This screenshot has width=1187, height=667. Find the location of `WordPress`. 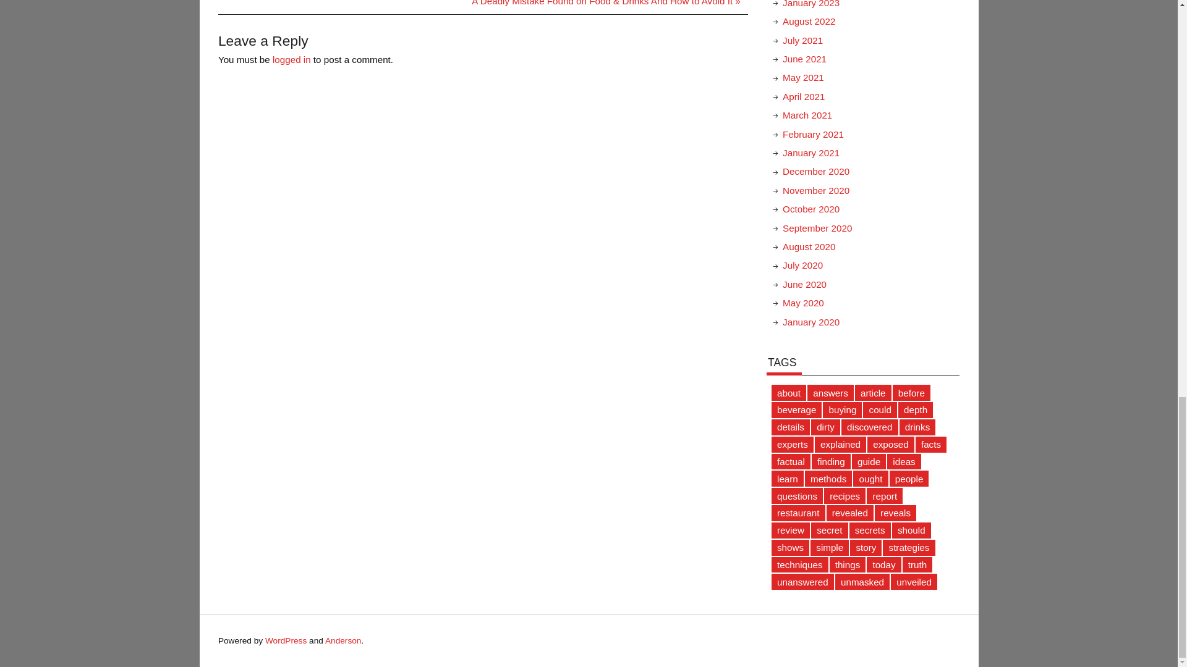

WordPress is located at coordinates (286, 641).